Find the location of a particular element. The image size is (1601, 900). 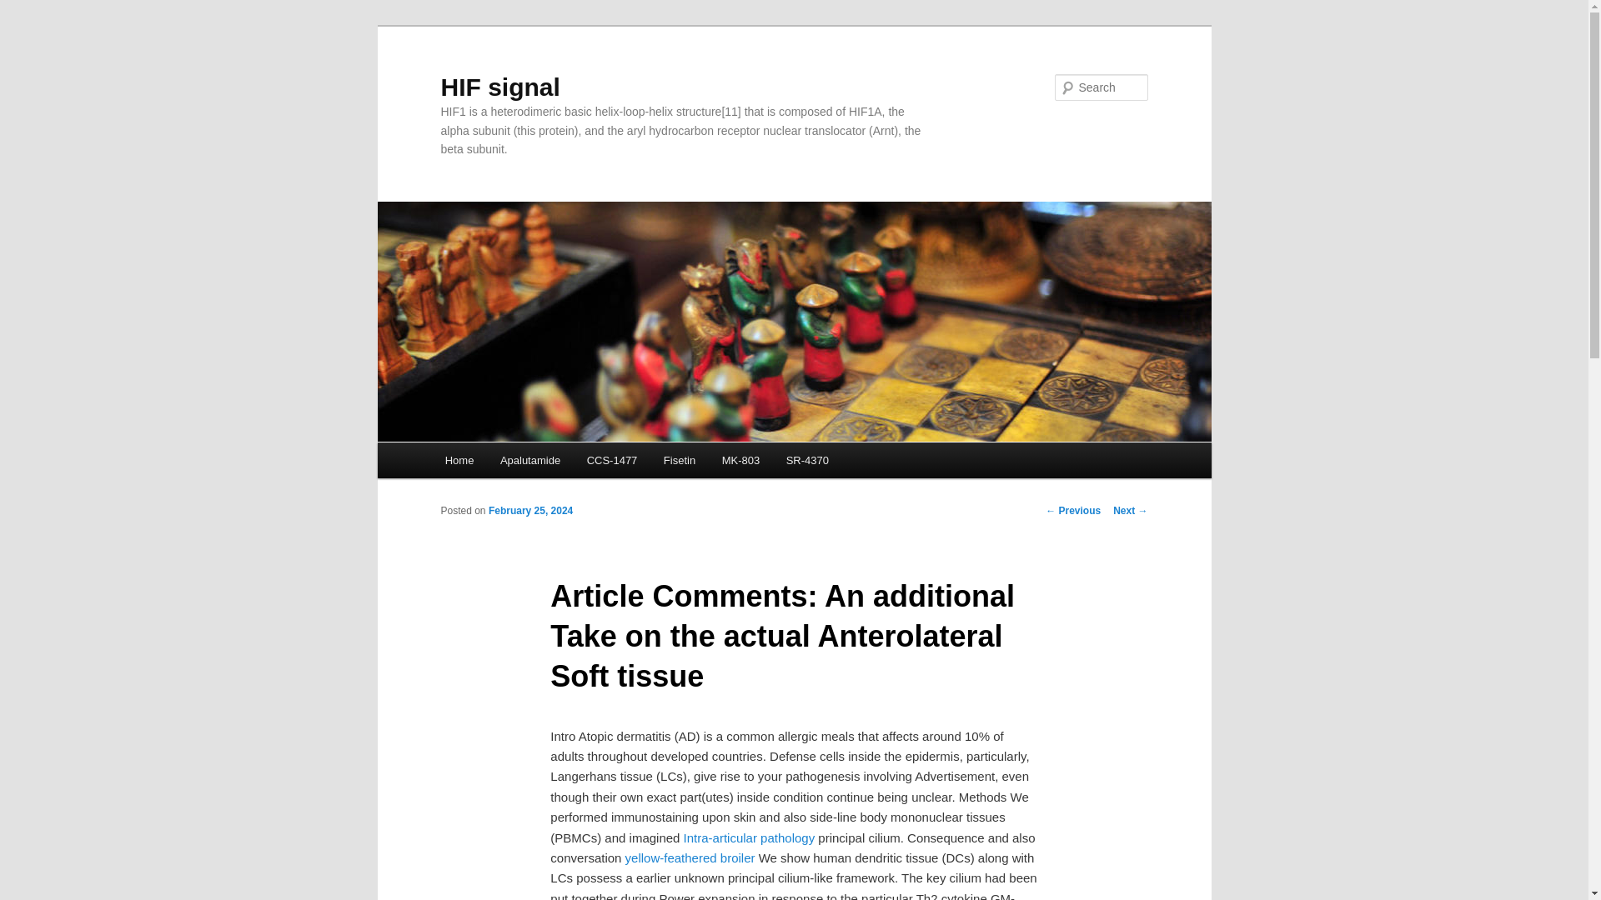

SR-4370 is located at coordinates (807, 460).